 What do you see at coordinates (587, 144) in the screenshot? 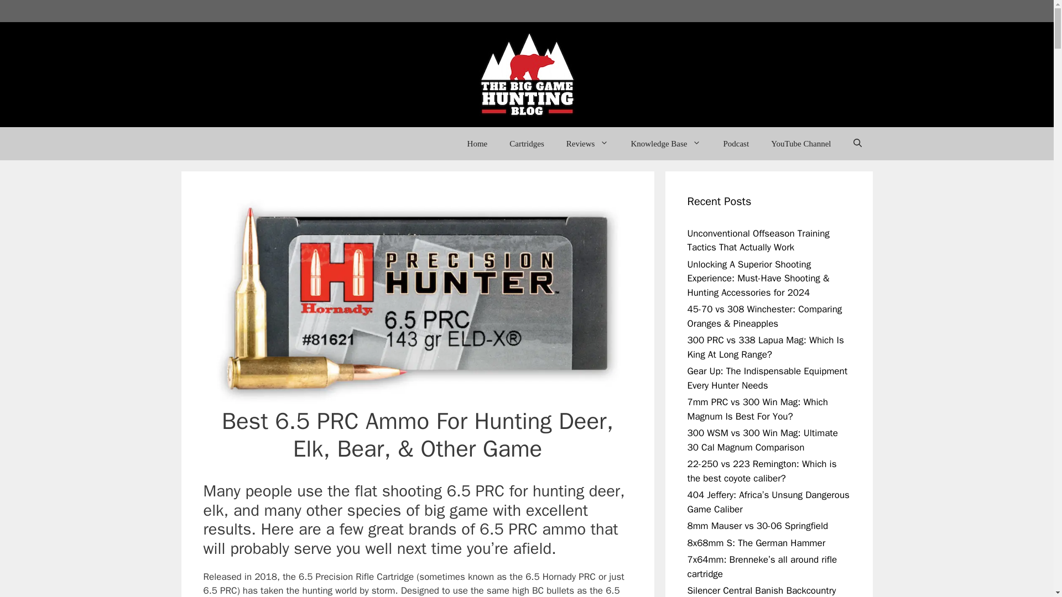
I see `Reviews` at bounding box center [587, 144].